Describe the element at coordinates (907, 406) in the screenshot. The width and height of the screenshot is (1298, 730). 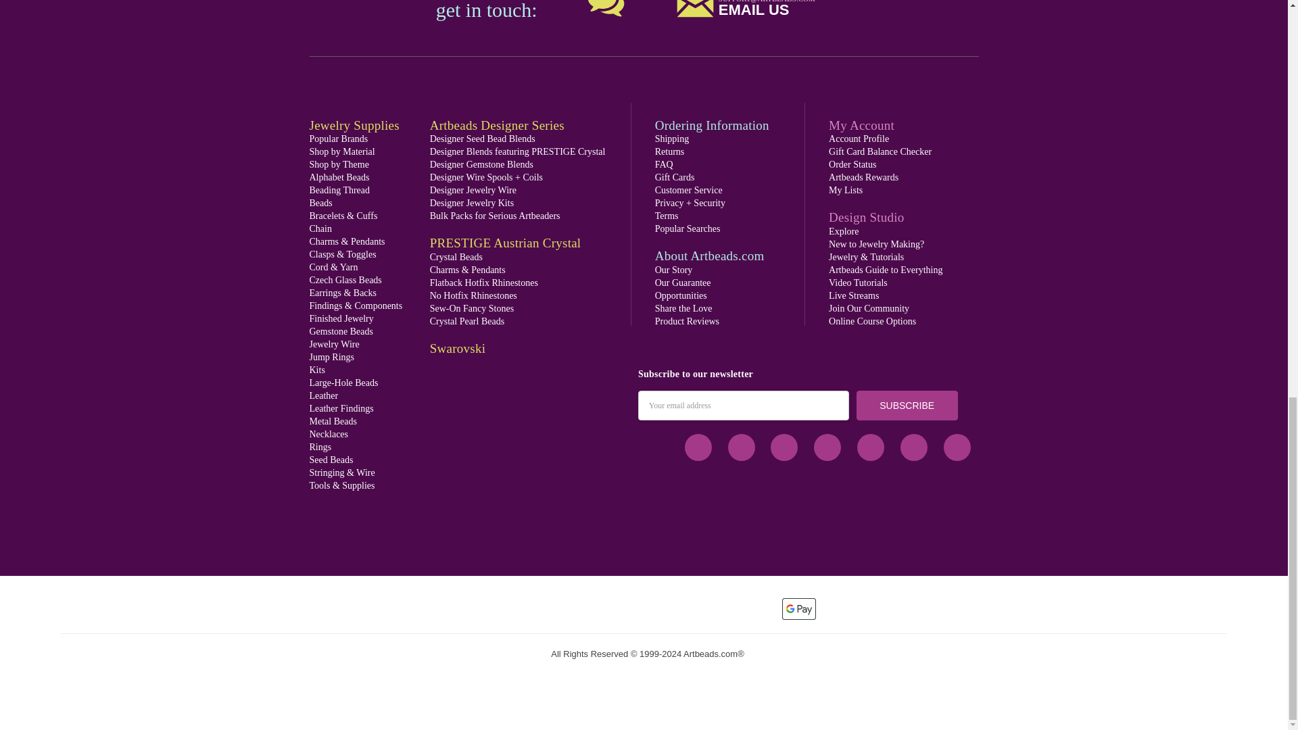
I see `Subscribe` at that location.